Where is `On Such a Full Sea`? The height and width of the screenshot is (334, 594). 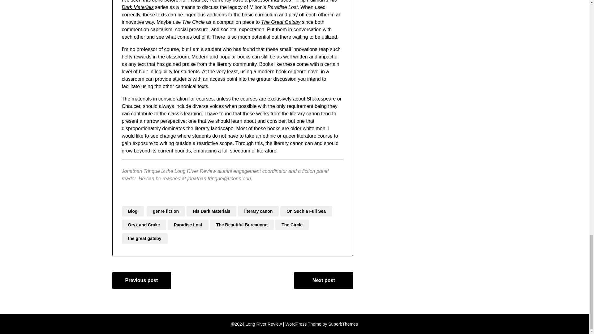
On Such a Full Sea is located at coordinates (306, 211).